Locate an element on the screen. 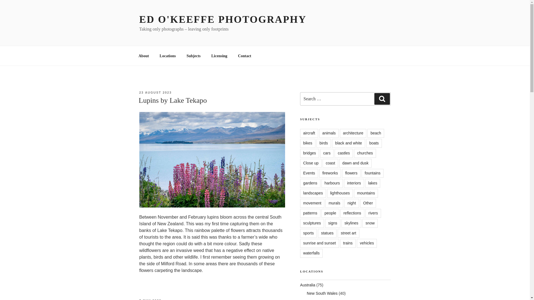  About is located at coordinates (144, 56).